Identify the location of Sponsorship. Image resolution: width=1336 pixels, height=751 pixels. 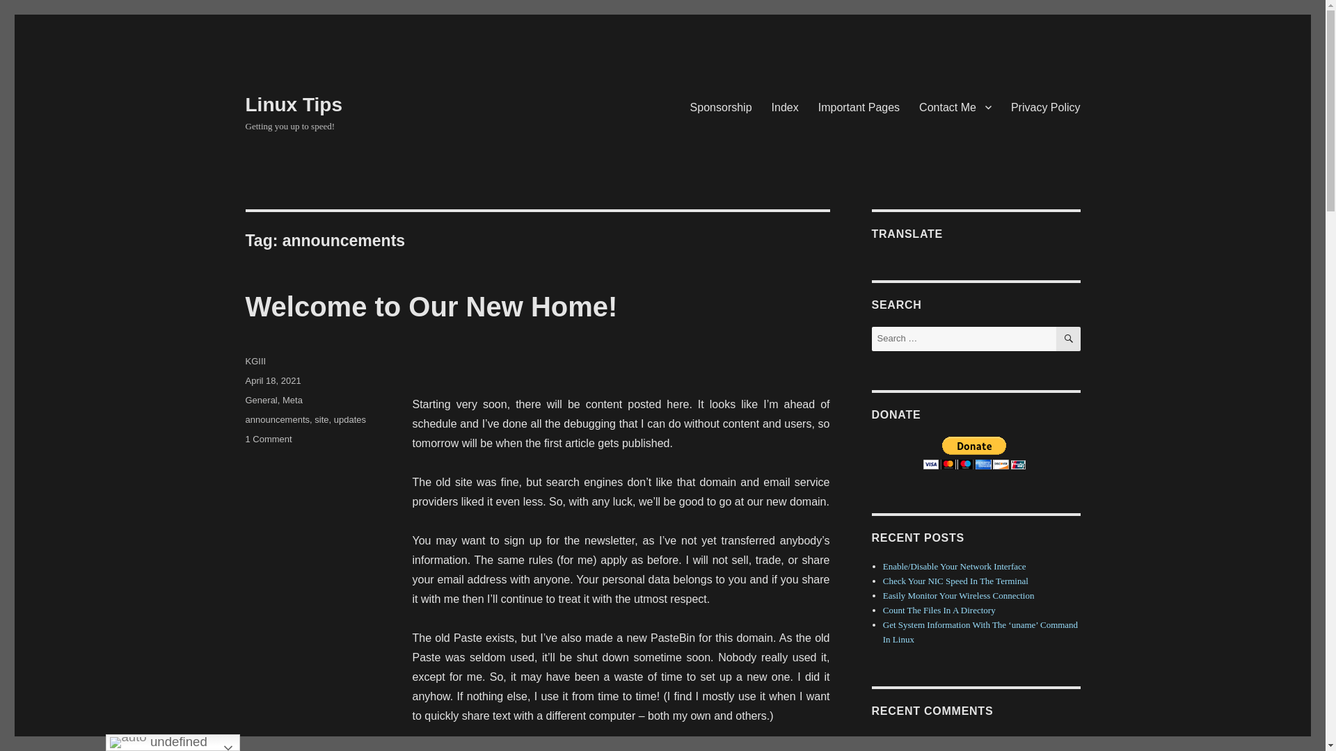
(721, 106).